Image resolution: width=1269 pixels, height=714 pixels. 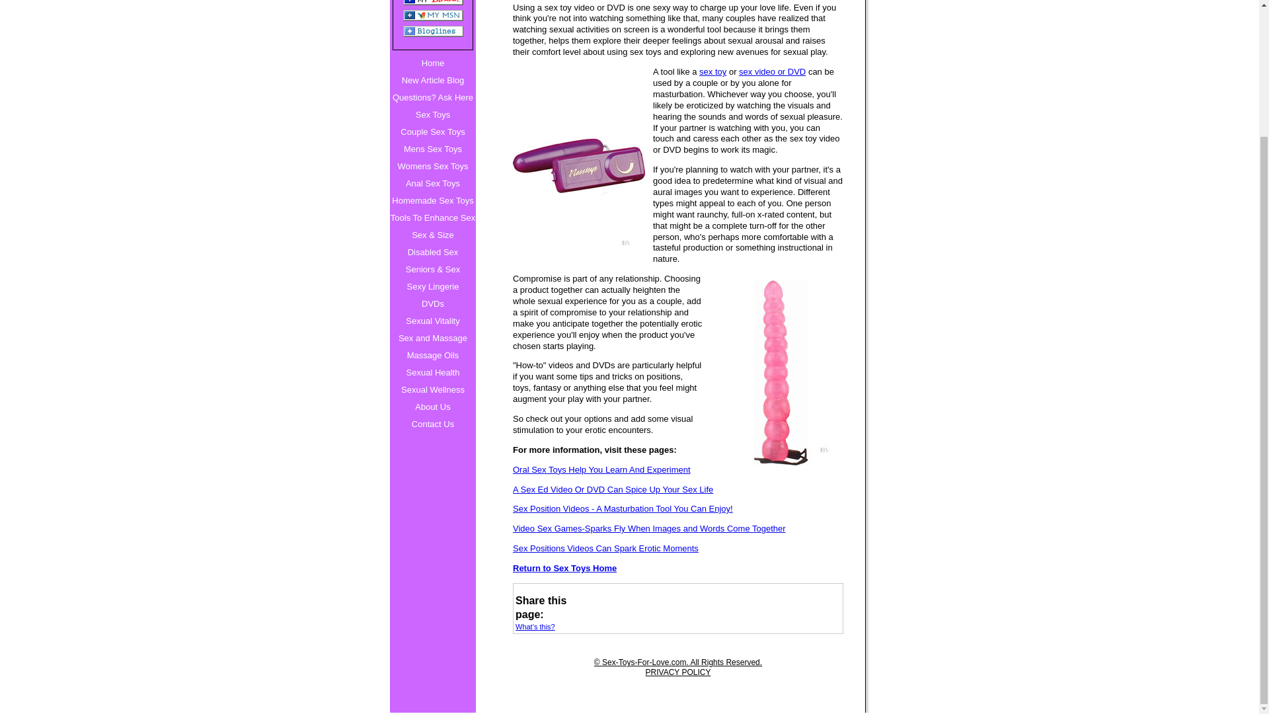 What do you see at coordinates (432, 149) in the screenshot?
I see `Mens Sex Toys` at bounding box center [432, 149].